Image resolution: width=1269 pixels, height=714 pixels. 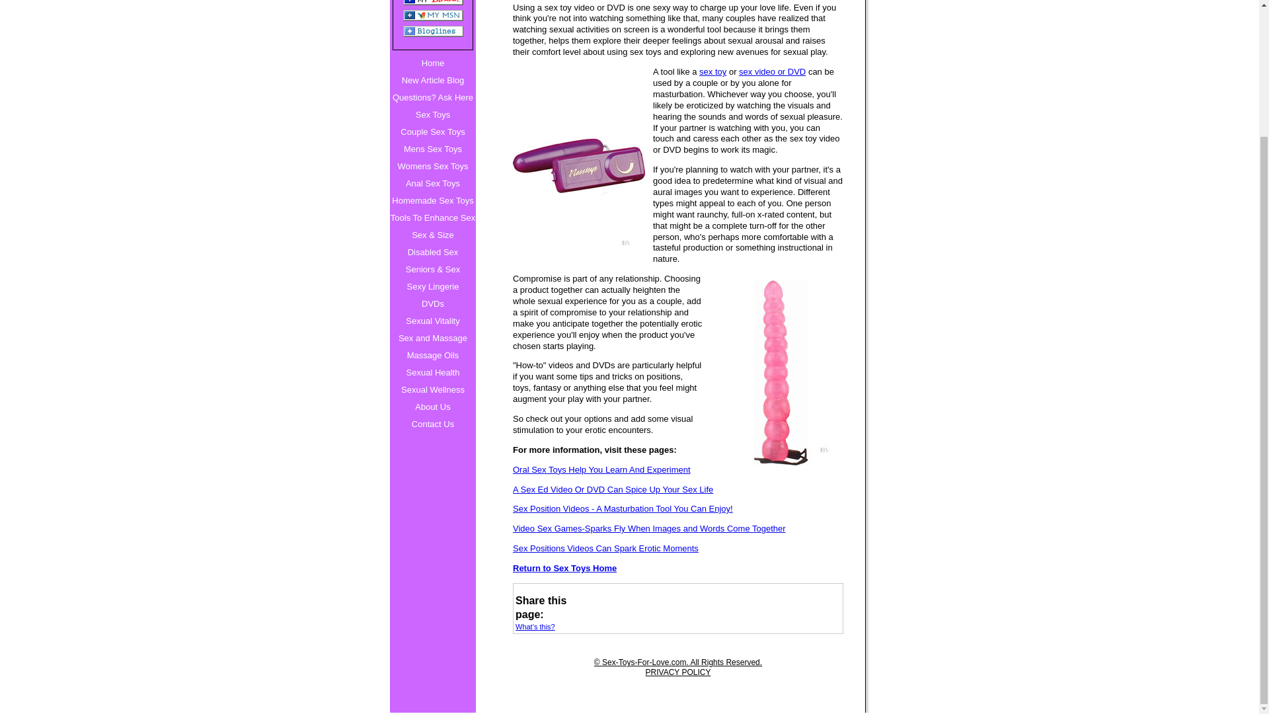 What do you see at coordinates (432, 149) in the screenshot?
I see `Mens Sex Toys` at bounding box center [432, 149].